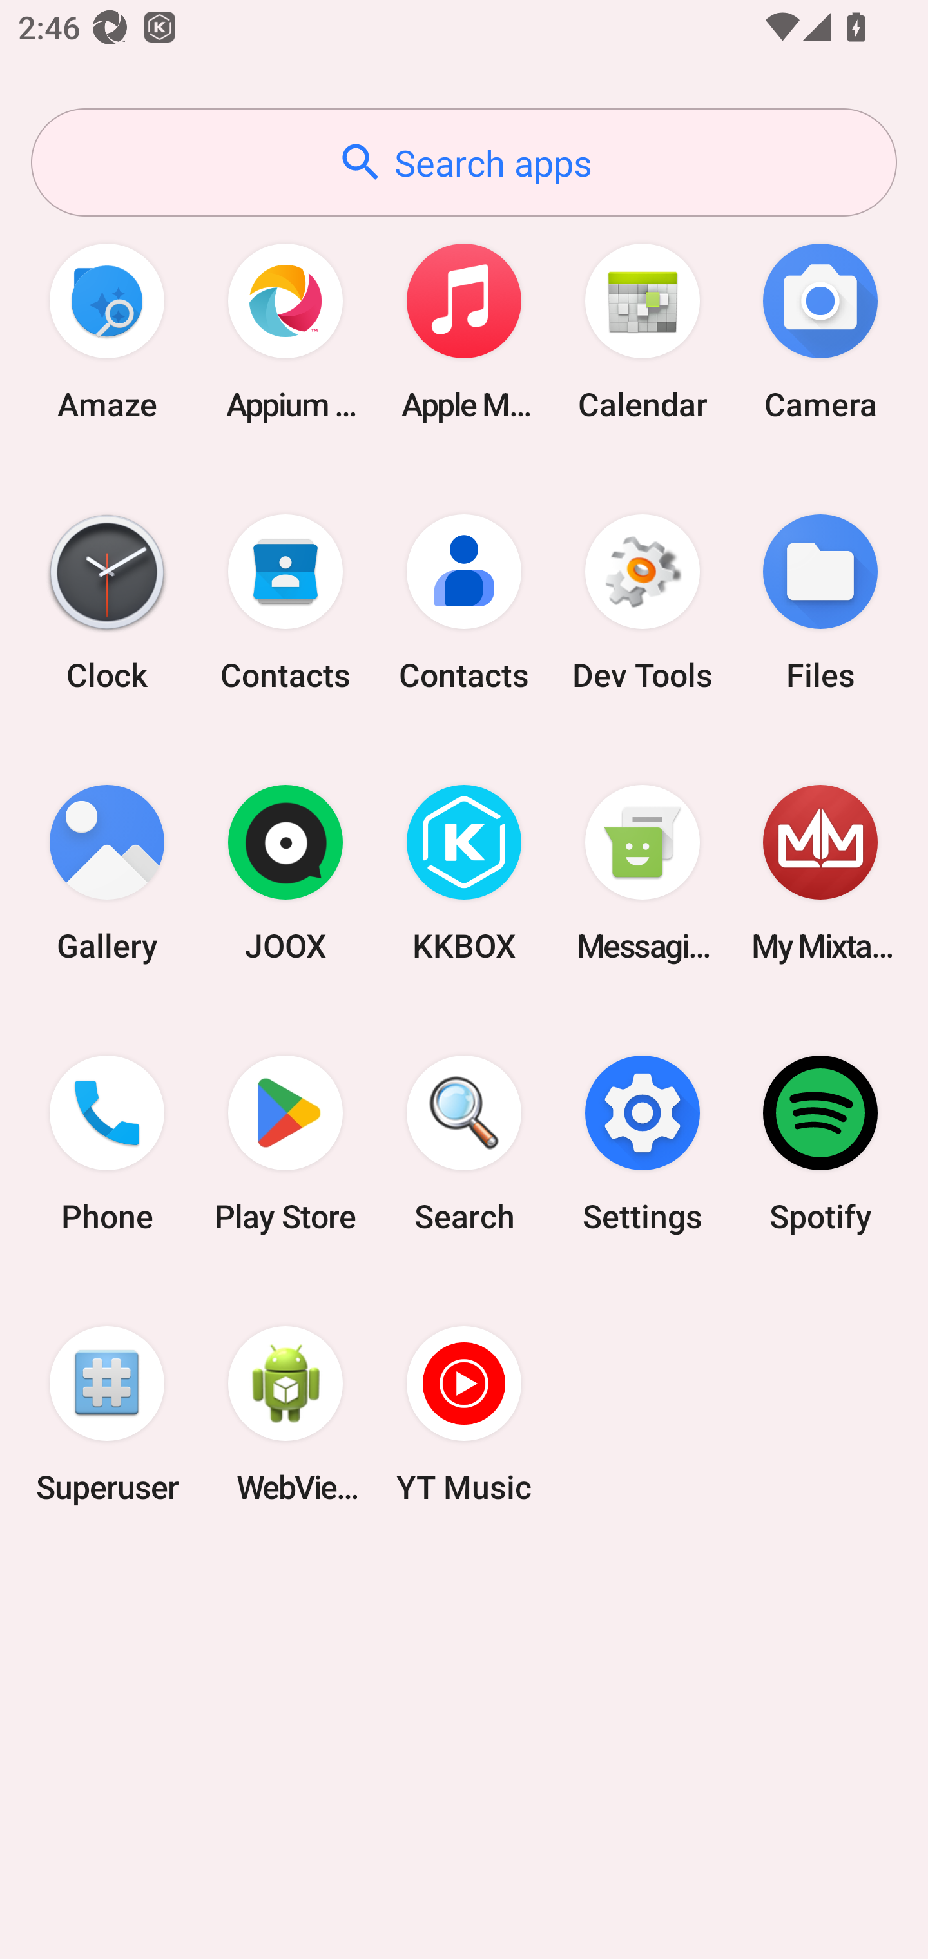 The image size is (928, 1959). What do you see at coordinates (642, 1144) in the screenshot?
I see `Settings` at bounding box center [642, 1144].